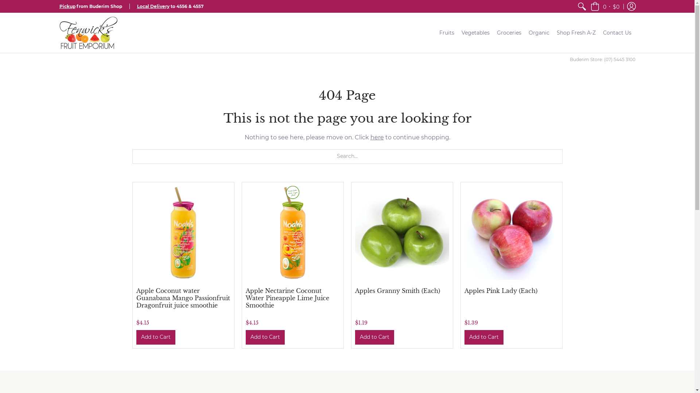  I want to click on here, so click(377, 138).